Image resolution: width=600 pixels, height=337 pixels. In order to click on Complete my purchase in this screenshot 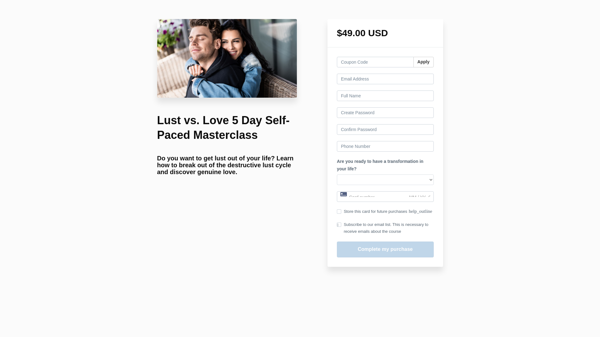, I will do `click(385, 250)`.